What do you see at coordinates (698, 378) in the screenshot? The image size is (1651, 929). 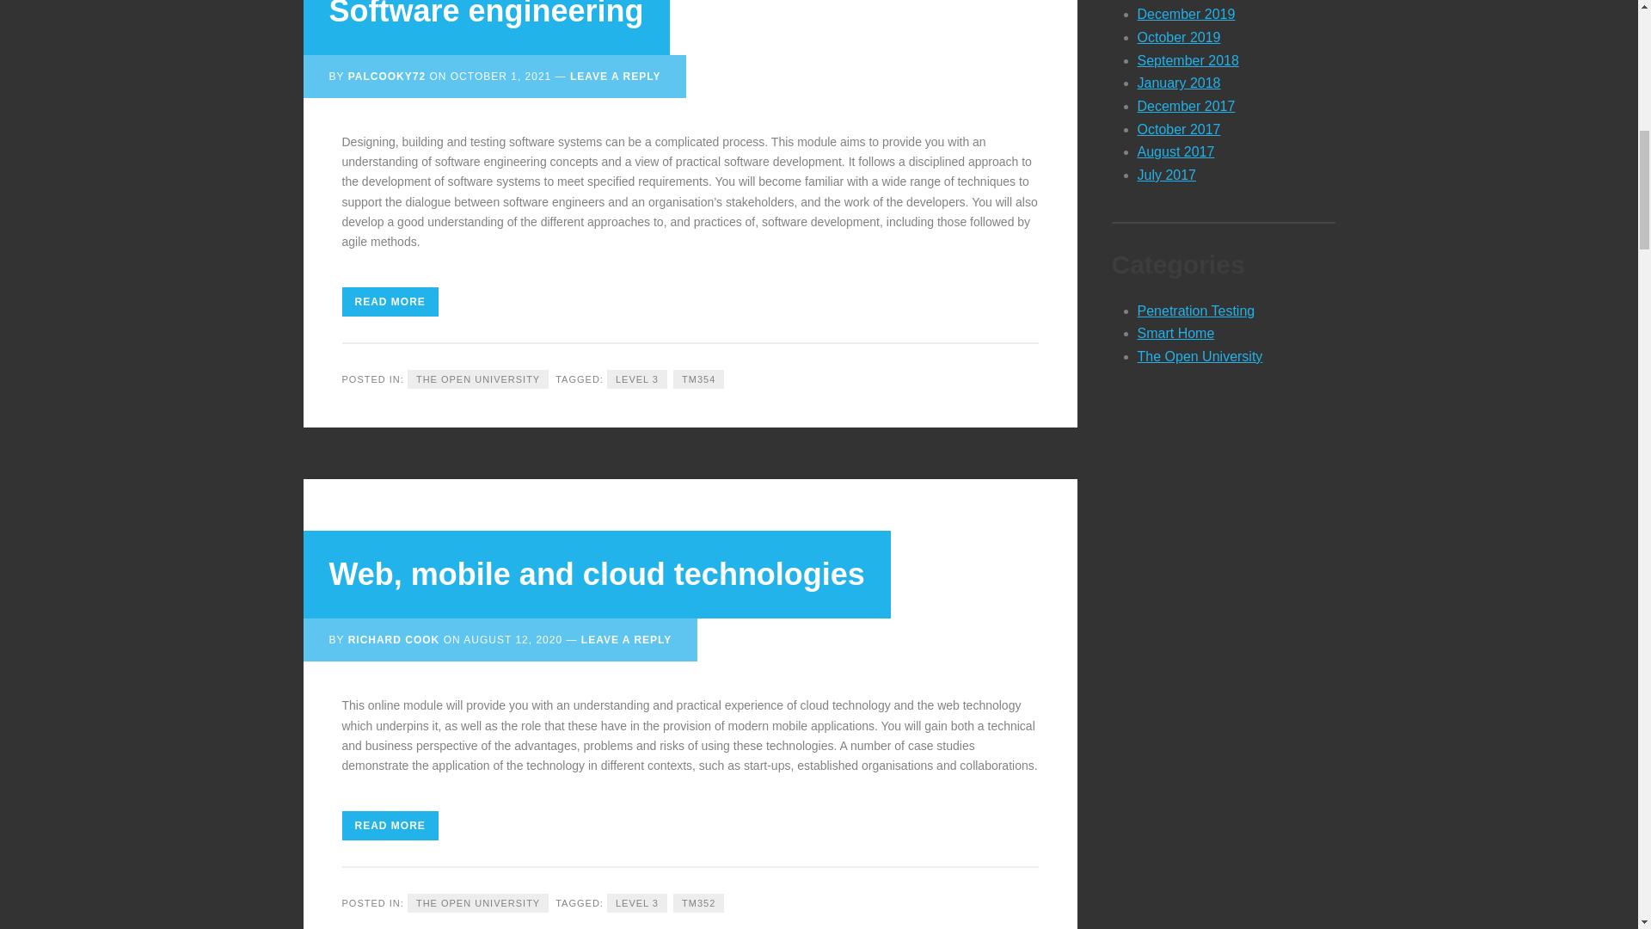 I see `TM354` at bounding box center [698, 378].